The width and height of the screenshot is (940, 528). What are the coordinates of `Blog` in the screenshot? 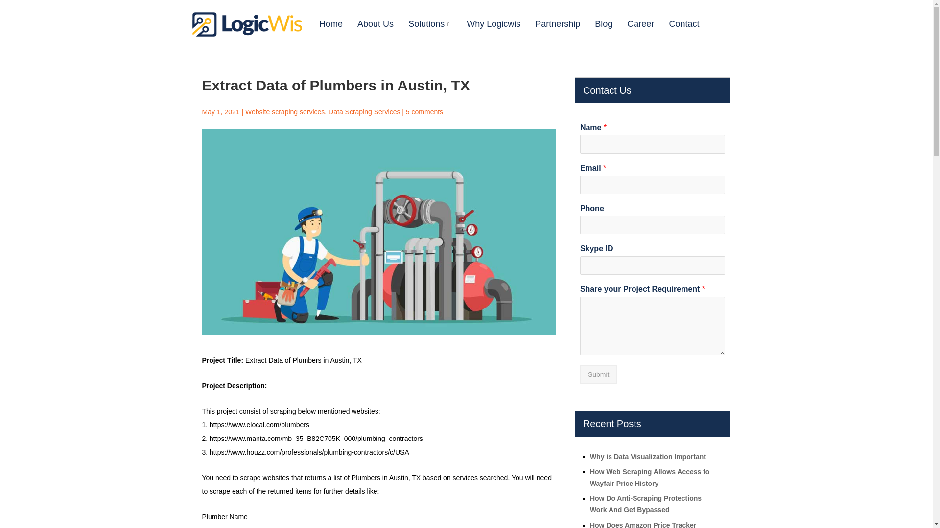 It's located at (603, 24).